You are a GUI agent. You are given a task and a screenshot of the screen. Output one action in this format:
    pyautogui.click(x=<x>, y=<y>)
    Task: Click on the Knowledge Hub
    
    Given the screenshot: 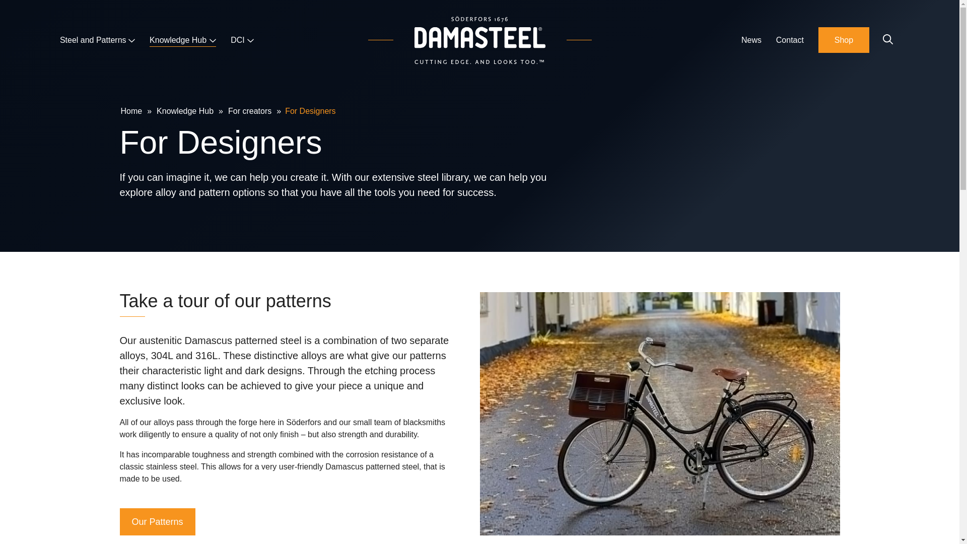 What is the action you would take?
    pyautogui.click(x=182, y=40)
    